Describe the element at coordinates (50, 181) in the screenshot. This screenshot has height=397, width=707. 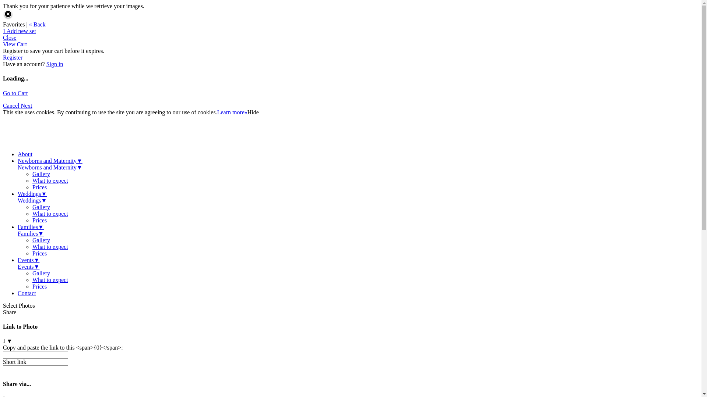
I see `What to expect` at that location.